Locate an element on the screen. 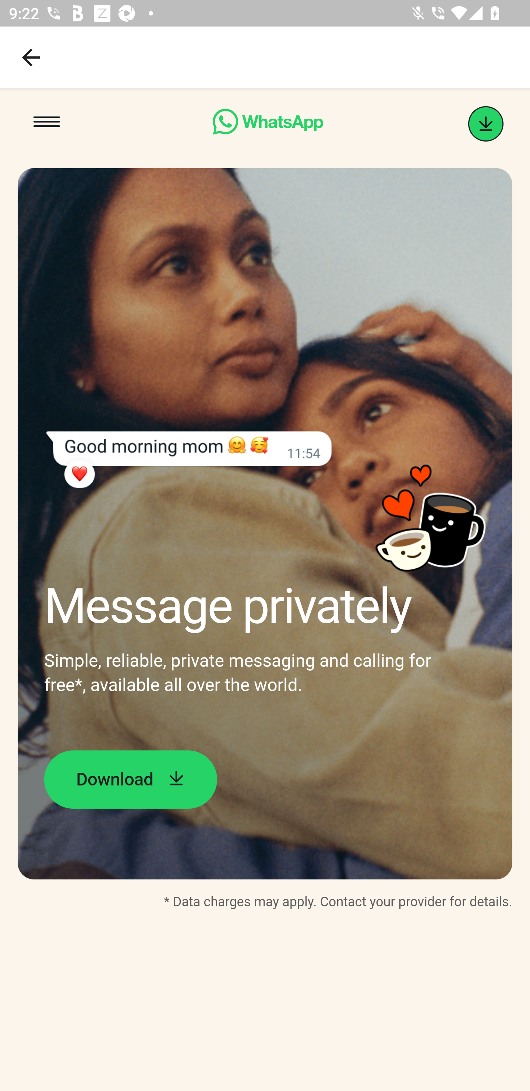 This screenshot has width=530, height=1091. details?id=com is located at coordinates (486, 124).